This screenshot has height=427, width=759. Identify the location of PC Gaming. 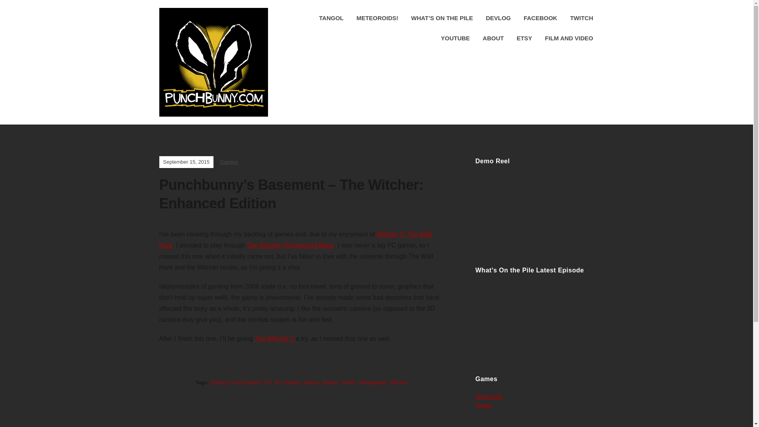
(288, 383).